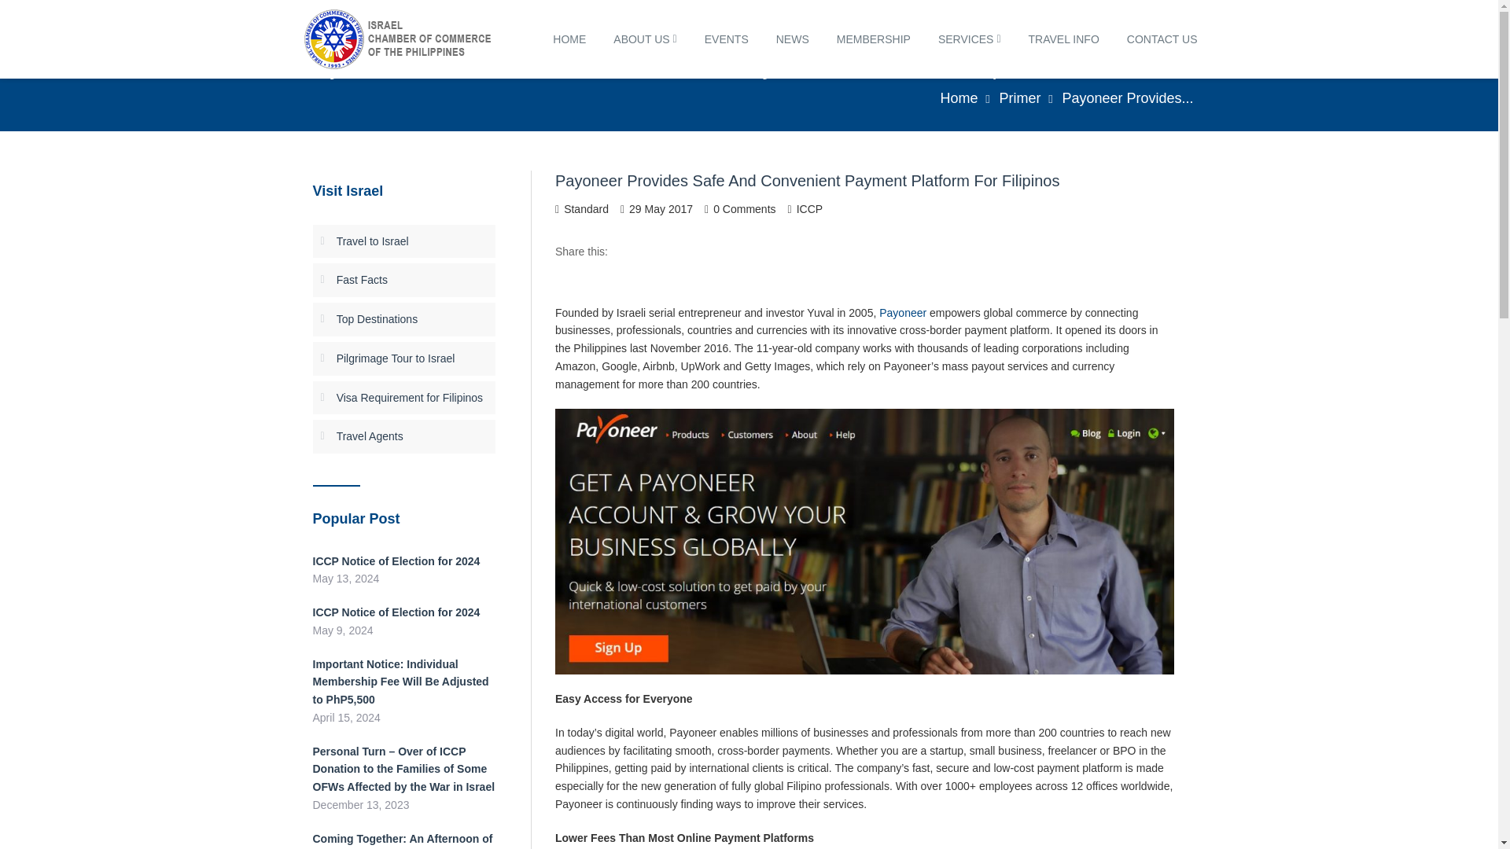 Image resolution: width=1510 pixels, height=849 pixels. Describe the element at coordinates (362, 279) in the screenshot. I see `Fast Facts` at that location.